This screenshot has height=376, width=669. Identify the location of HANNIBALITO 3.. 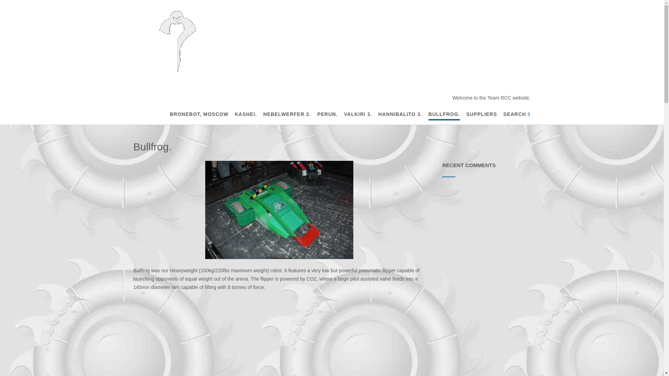
(400, 114).